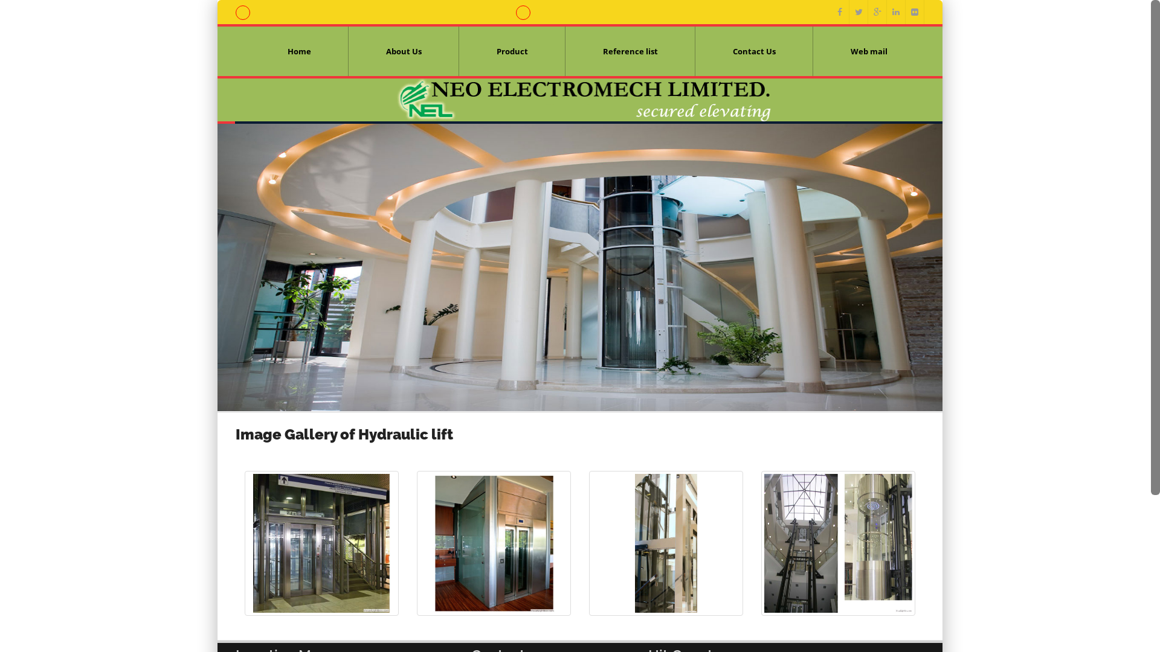  Describe the element at coordinates (754, 51) in the screenshot. I see `Contact Us` at that location.